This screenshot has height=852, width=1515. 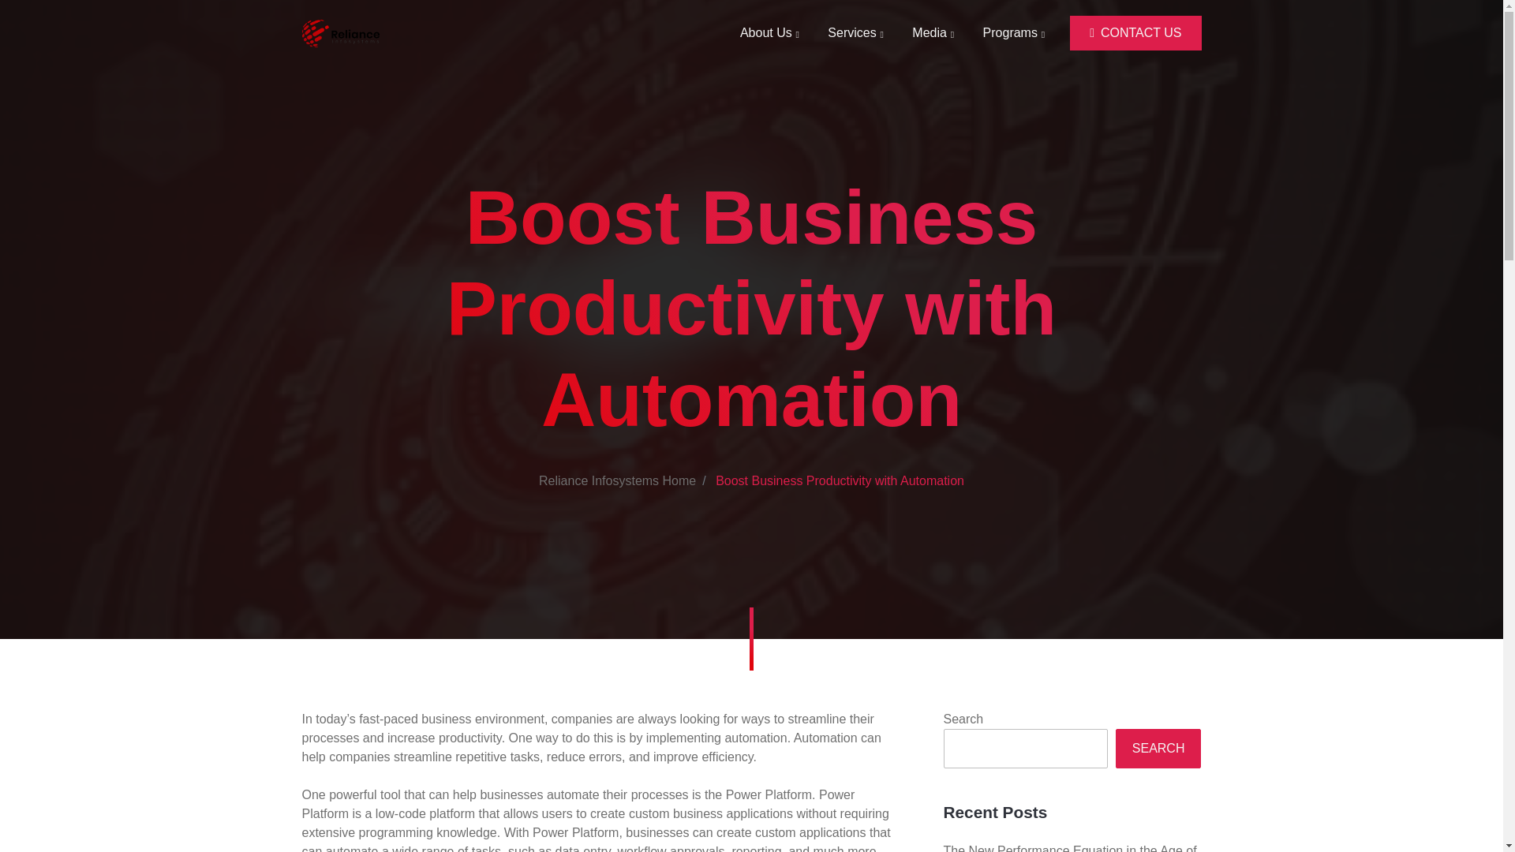 What do you see at coordinates (1014, 32) in the screenshot?
I see `Programs` at bounding box center [1014, 32].